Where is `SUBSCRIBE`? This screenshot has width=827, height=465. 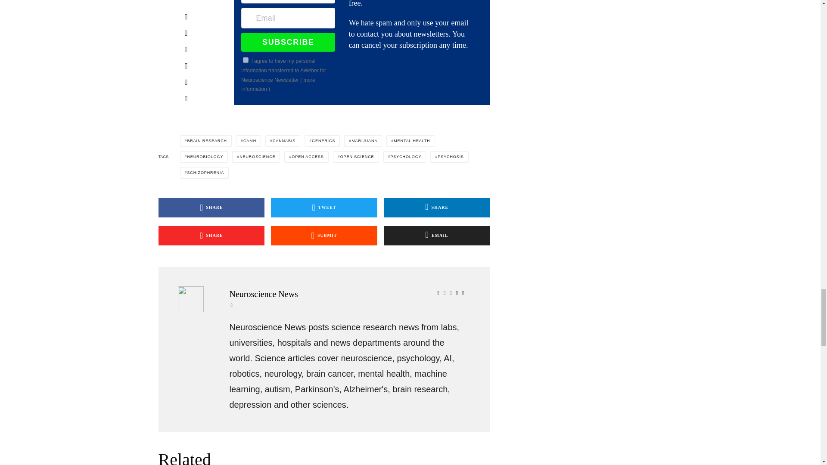 SUBSCRIBE is located at coordinates (288, 42).